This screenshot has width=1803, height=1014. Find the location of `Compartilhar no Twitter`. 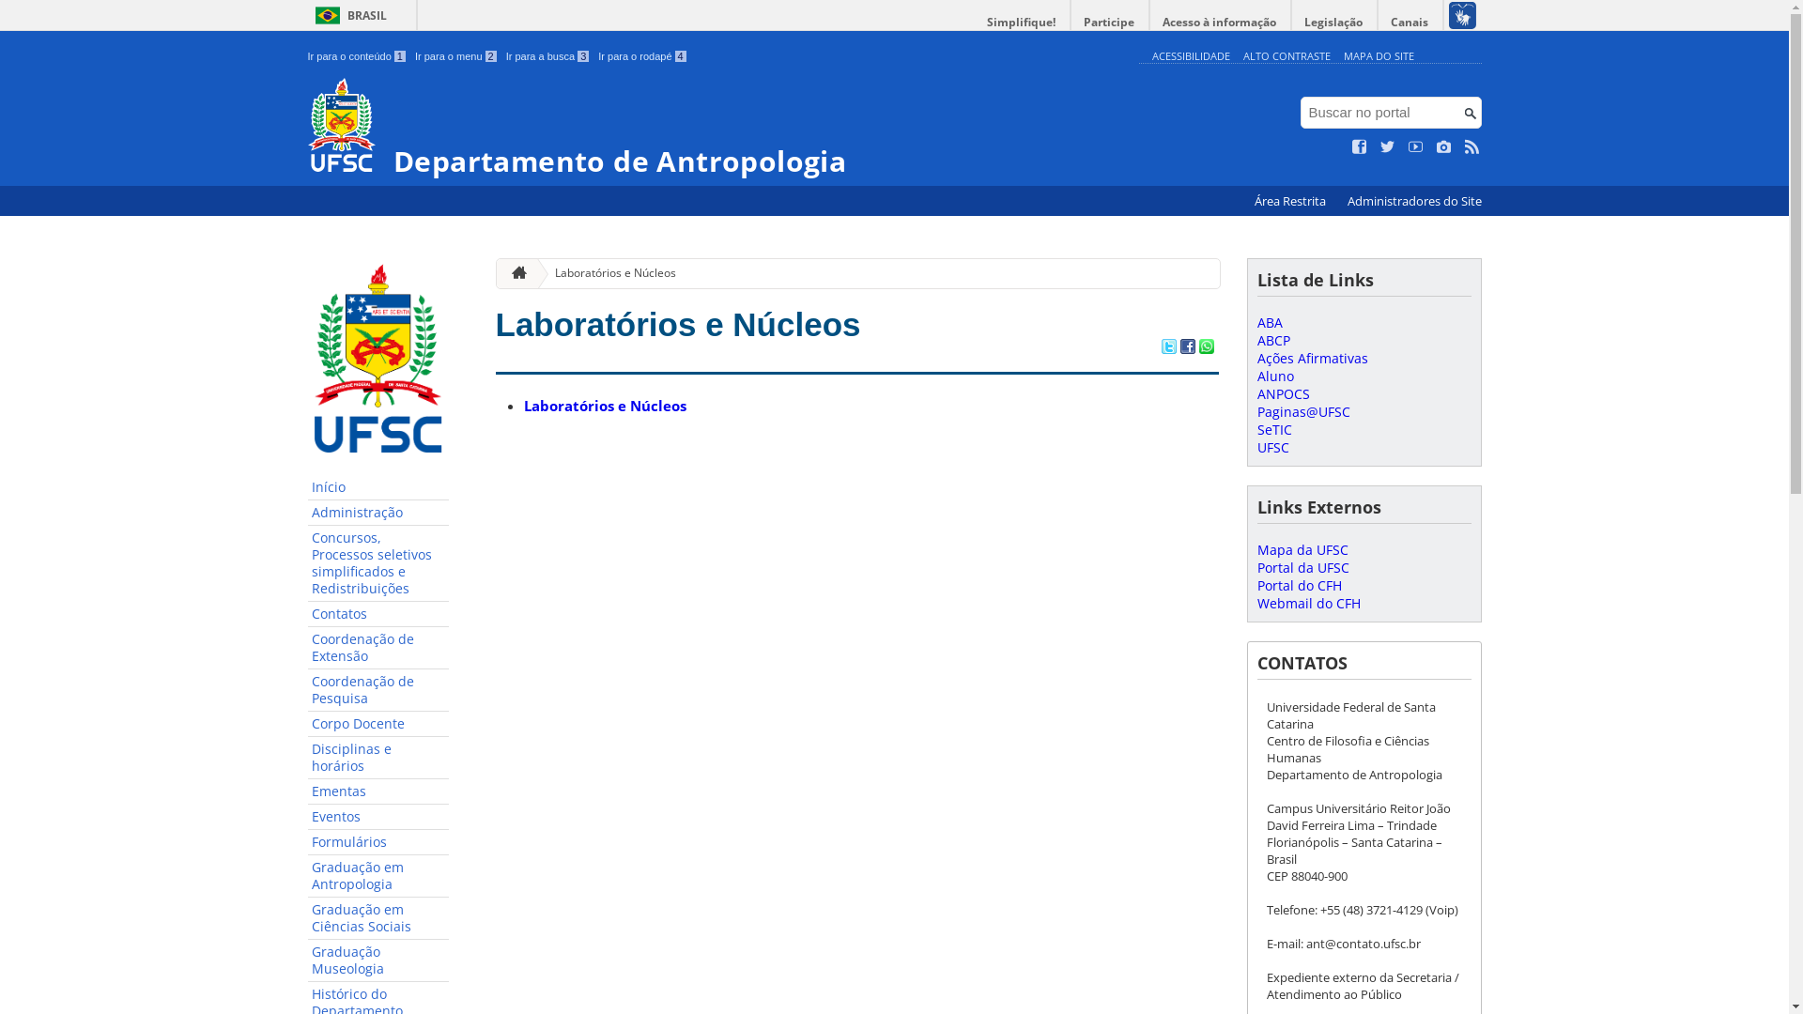

Compartilhar no Twitter is located at coordinates (1168, 348).